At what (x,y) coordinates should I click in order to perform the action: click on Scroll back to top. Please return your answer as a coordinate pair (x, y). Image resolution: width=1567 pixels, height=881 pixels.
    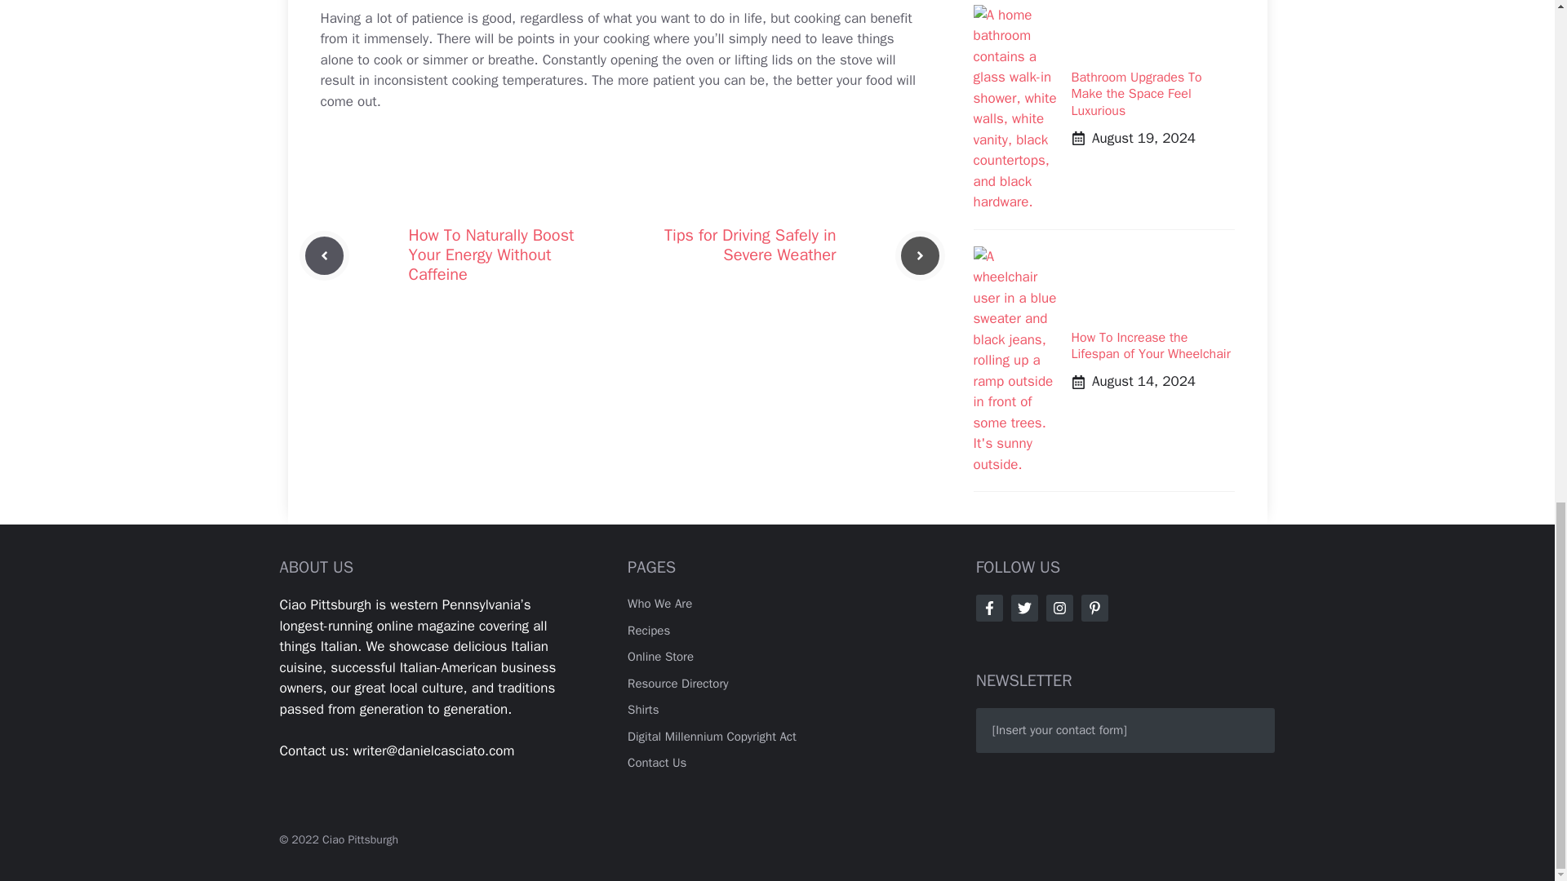
    Looking at the image, I should click on (1514, 475).